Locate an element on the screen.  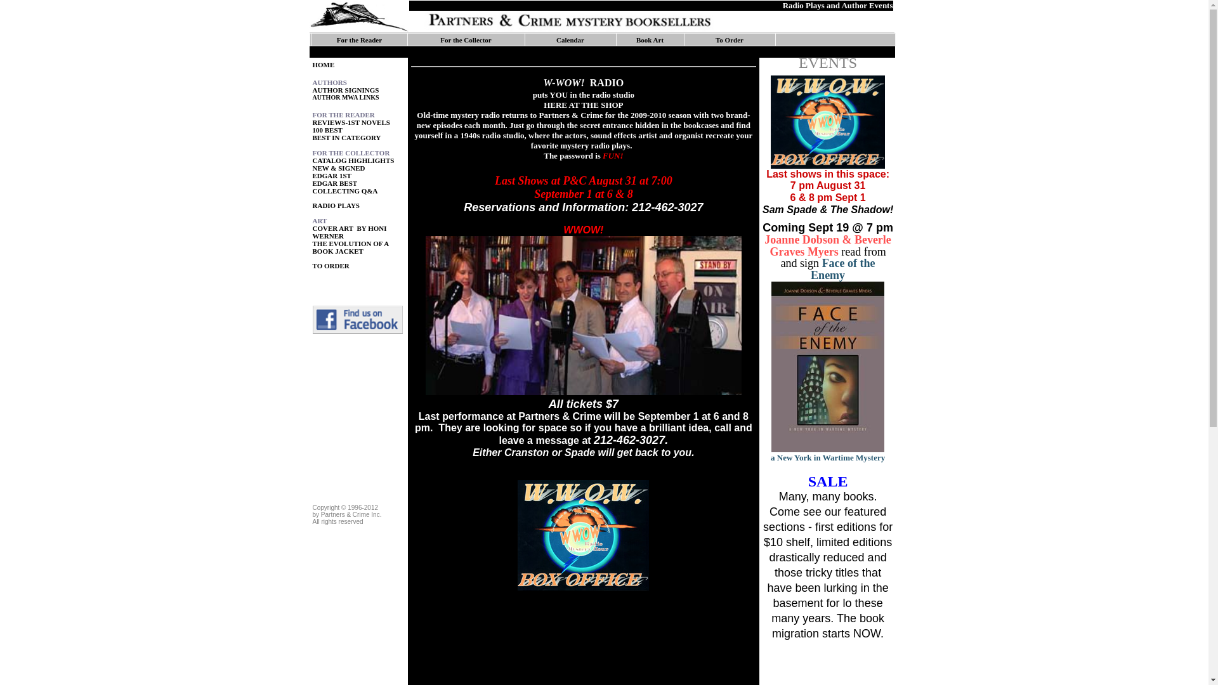
HOME is located at coordinates (322, 65).